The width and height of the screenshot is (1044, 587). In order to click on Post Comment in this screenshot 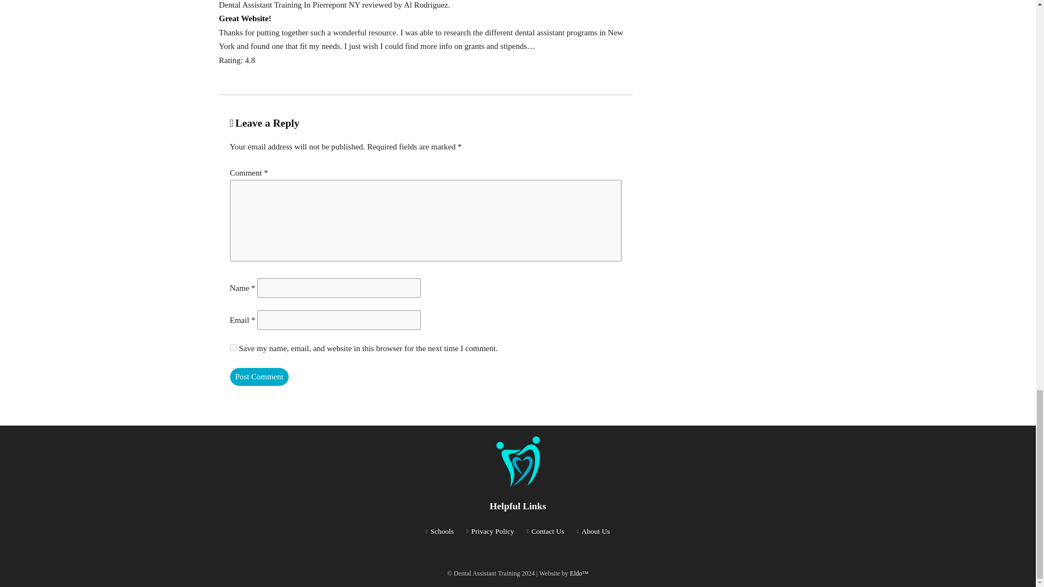, I will do `click(259, 377)`.